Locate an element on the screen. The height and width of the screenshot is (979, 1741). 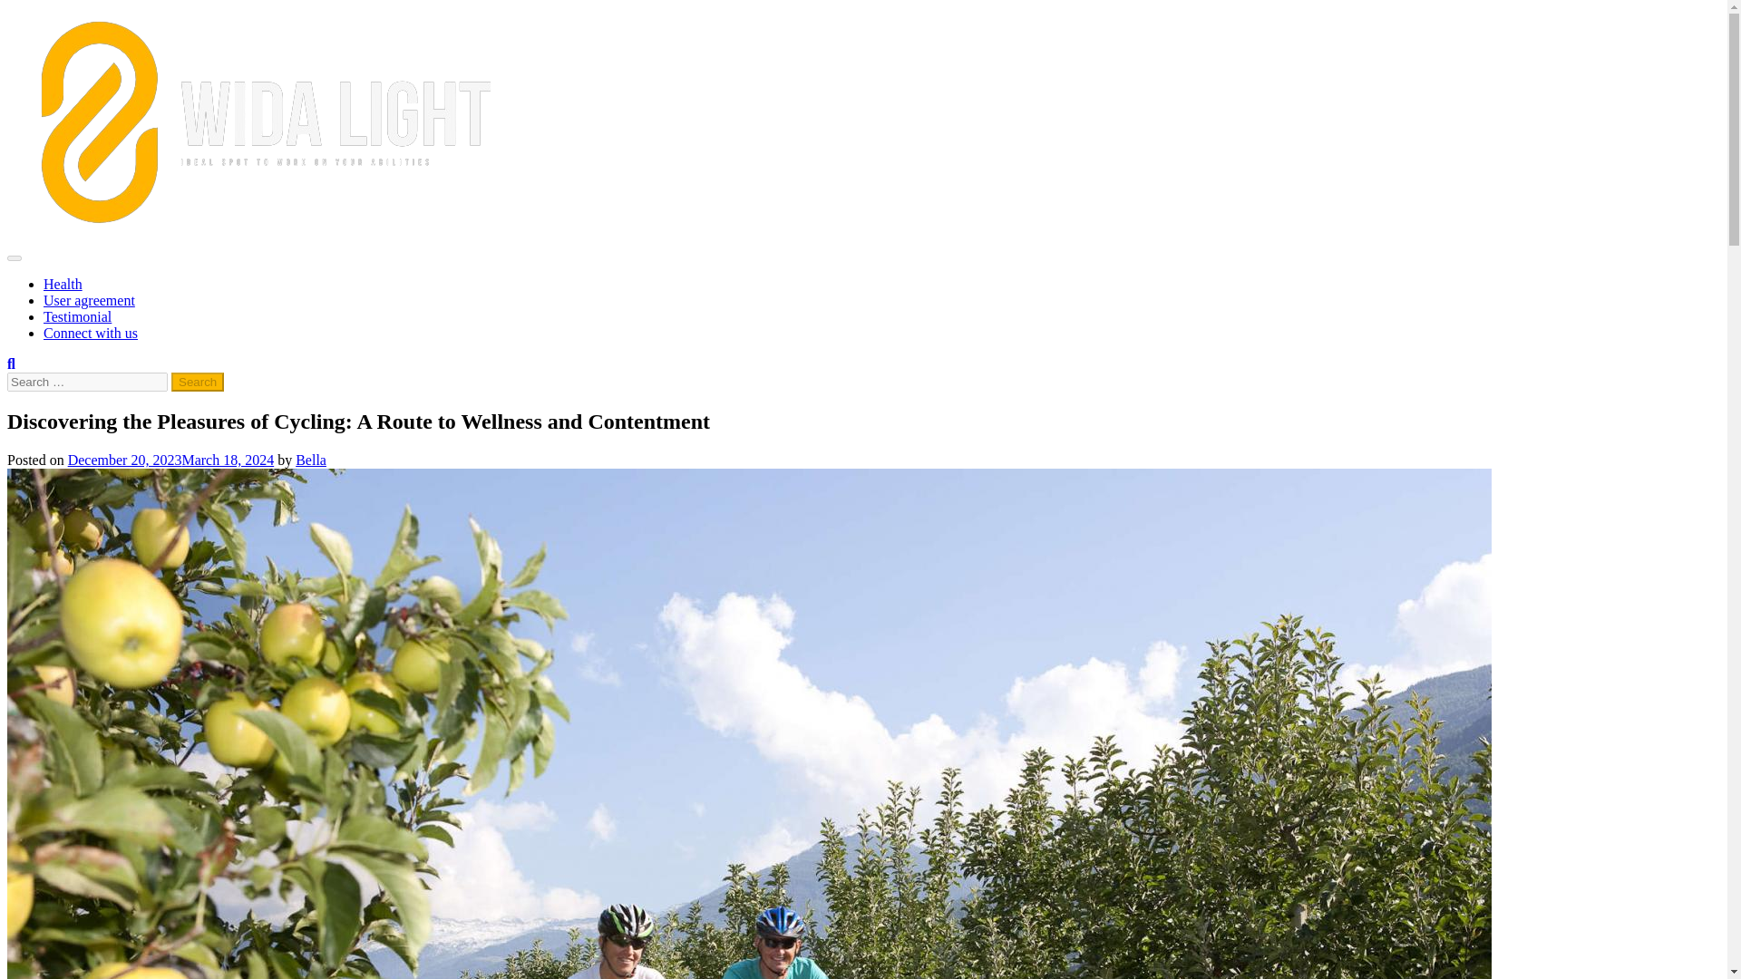
Connect with us is located at coordinates (91, 332).